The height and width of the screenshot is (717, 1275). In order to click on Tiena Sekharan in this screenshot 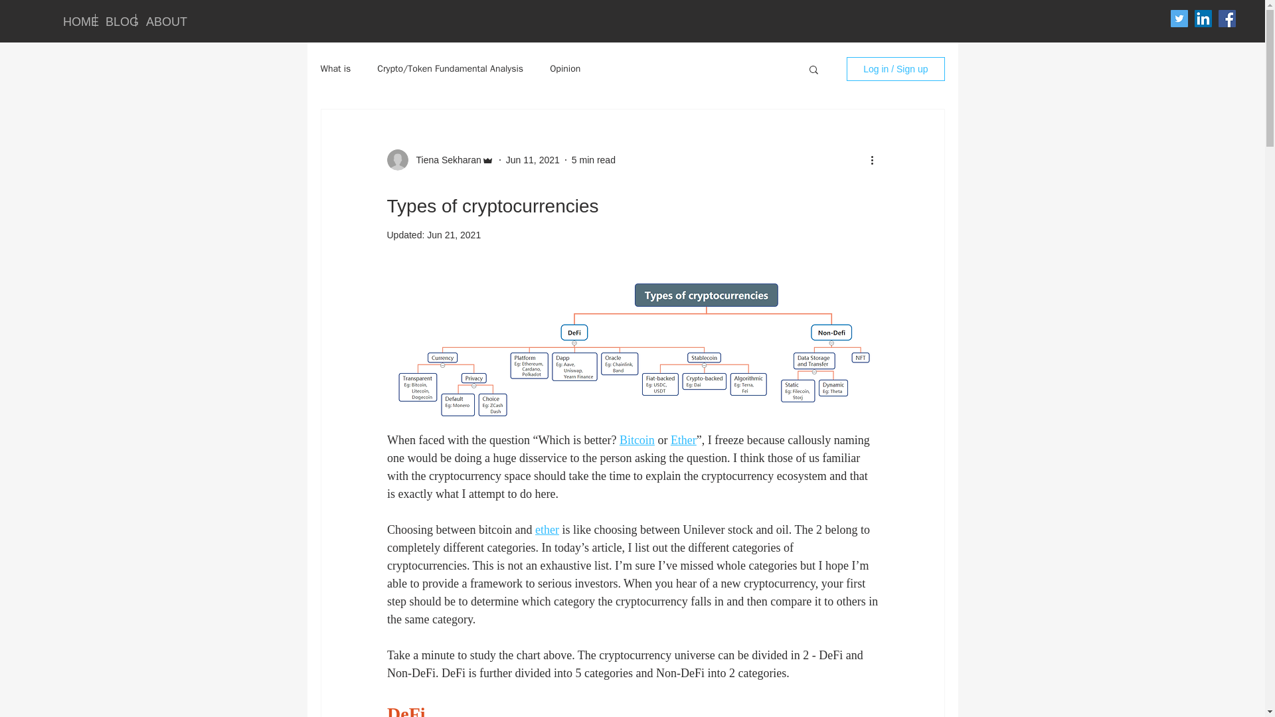, I will do `click(444, 159)`.